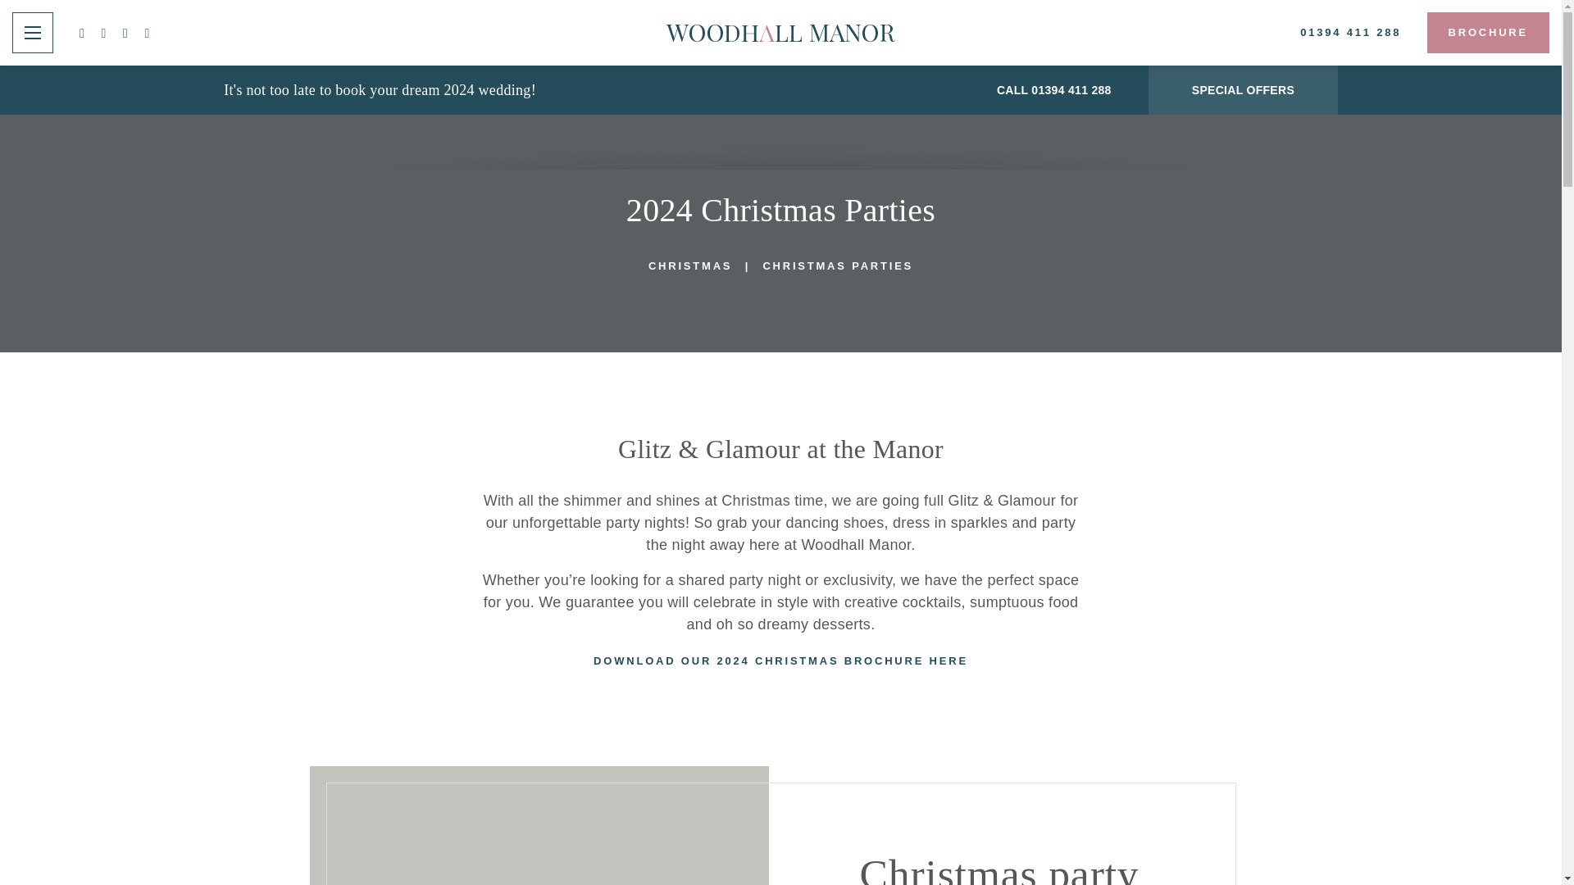  I want to click on Page 3, so click(780, 580).